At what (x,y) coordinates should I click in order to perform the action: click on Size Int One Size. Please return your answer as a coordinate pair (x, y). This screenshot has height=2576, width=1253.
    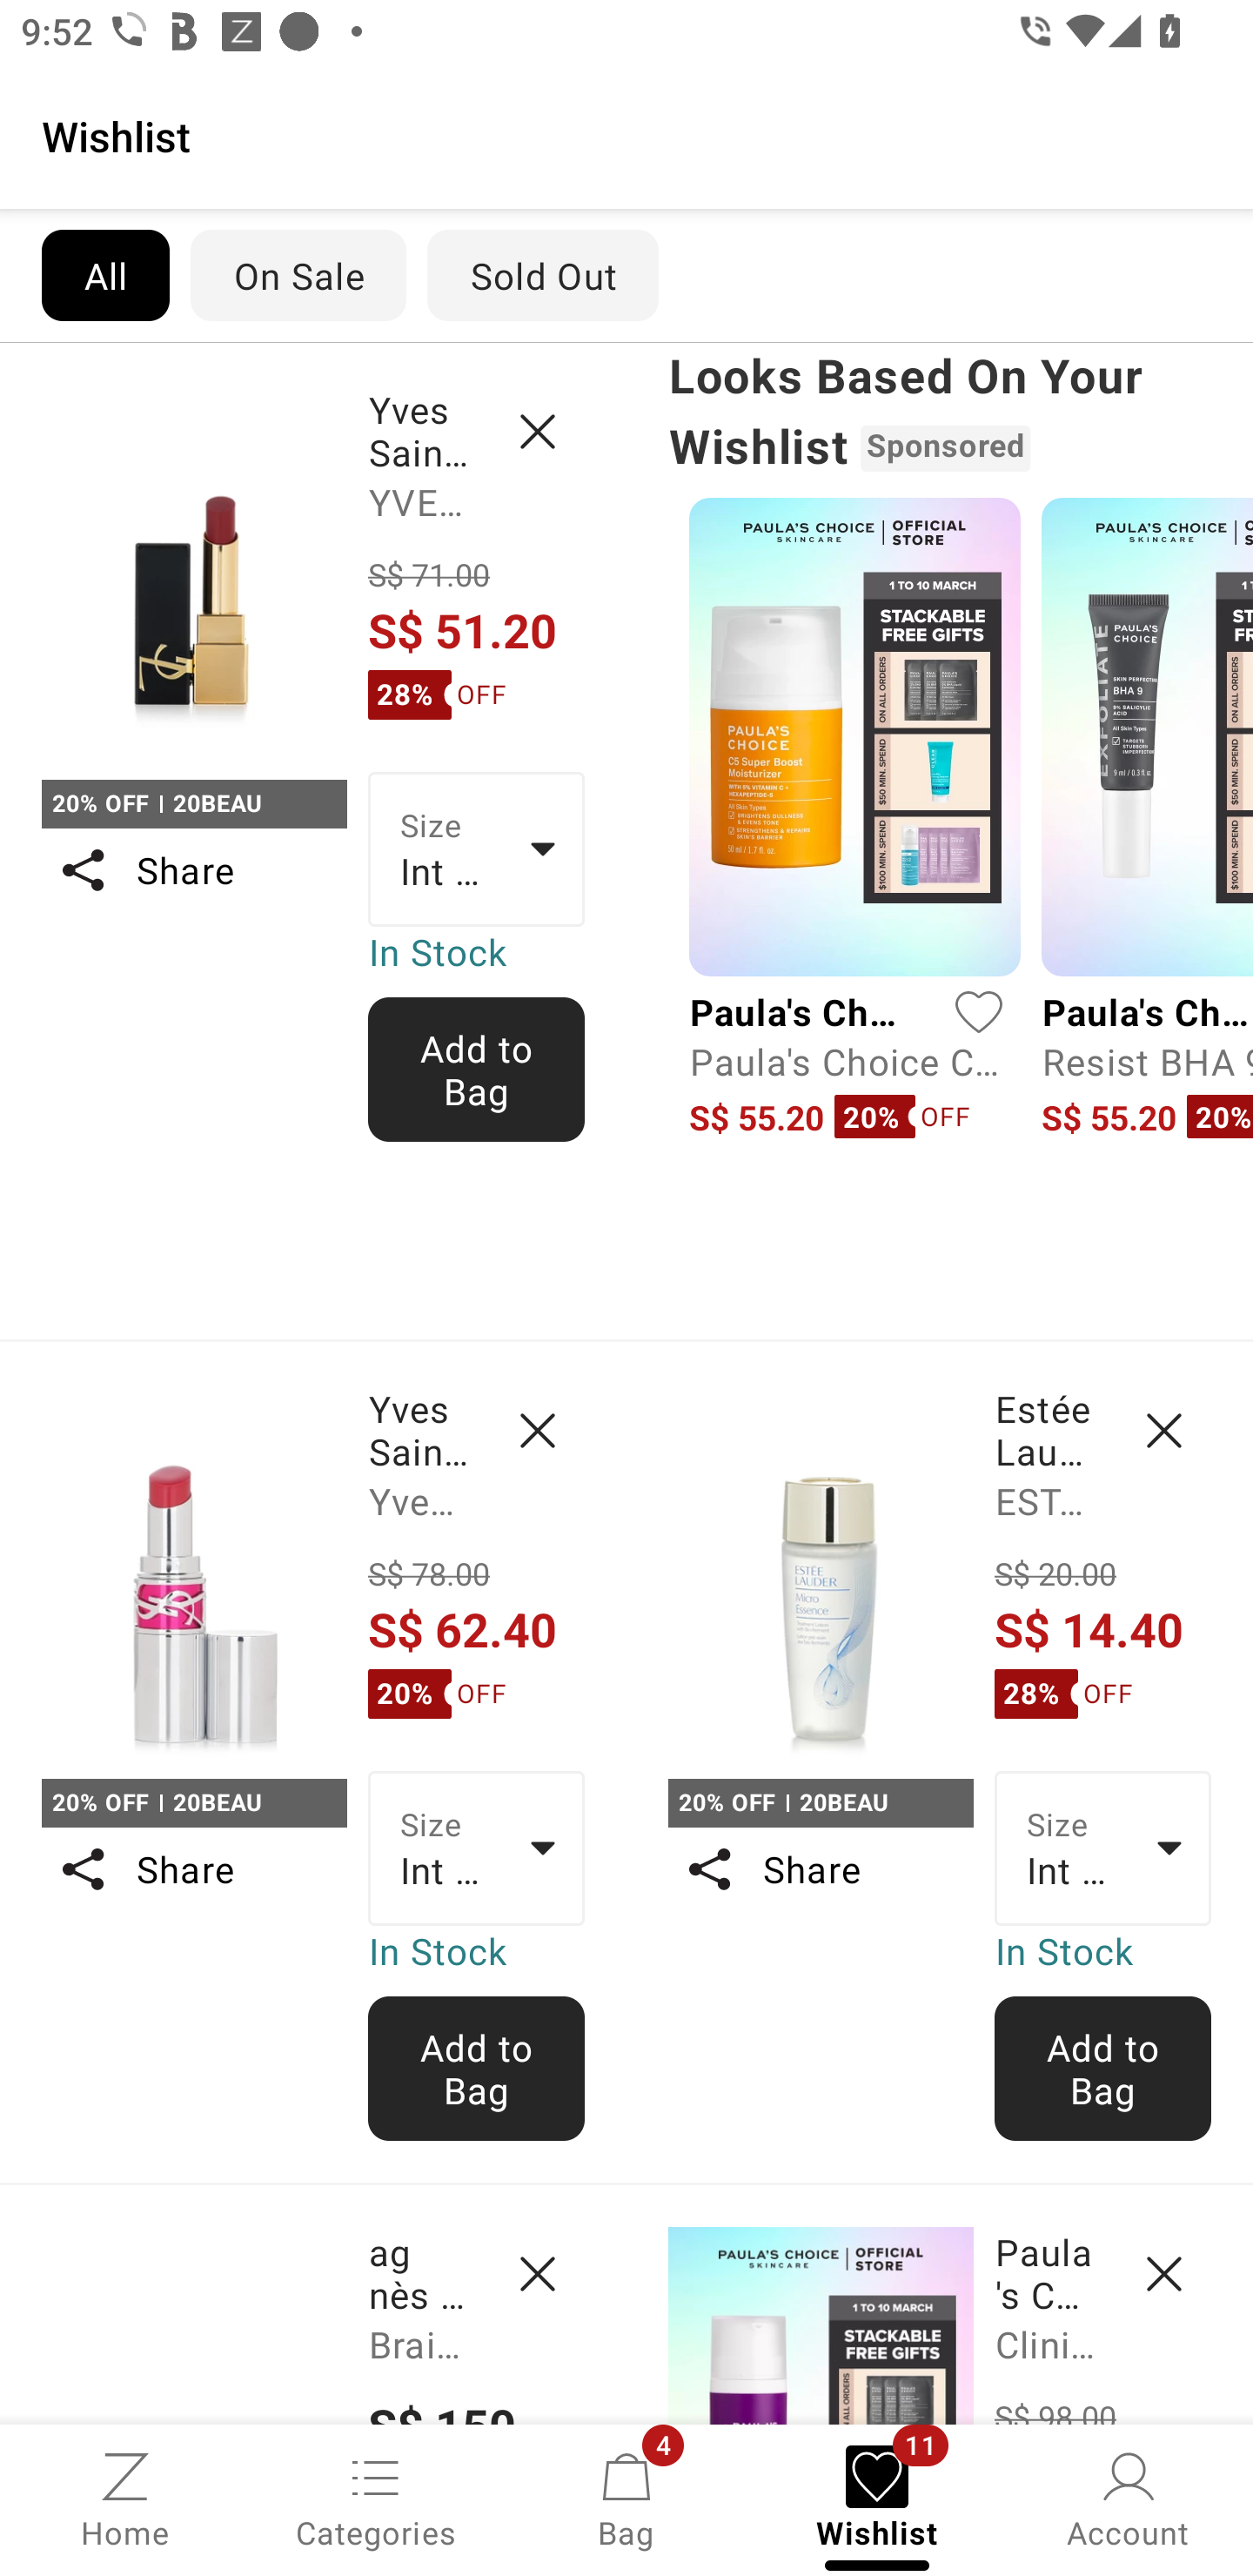
    Looking at the image, I should click on (477, 1849).